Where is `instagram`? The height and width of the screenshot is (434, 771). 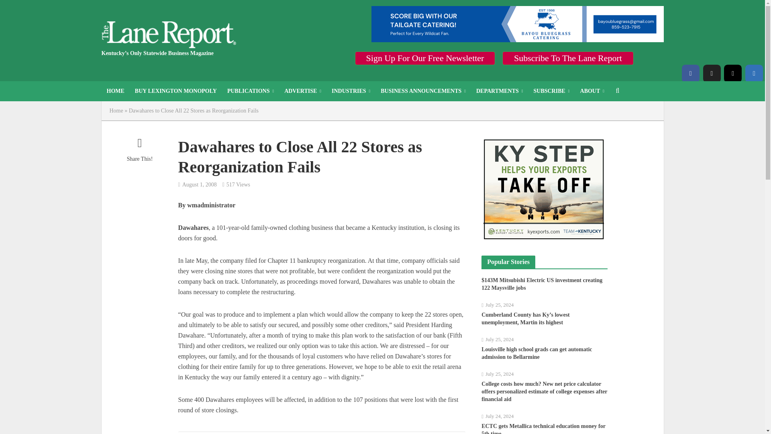
instagram is located at coordinates (732, 73).